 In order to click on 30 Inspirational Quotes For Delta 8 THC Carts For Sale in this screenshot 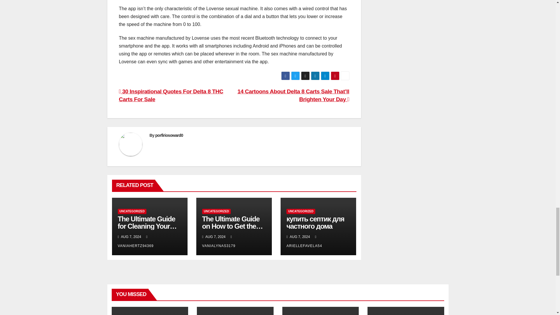, I will do `click(171, 95)`.